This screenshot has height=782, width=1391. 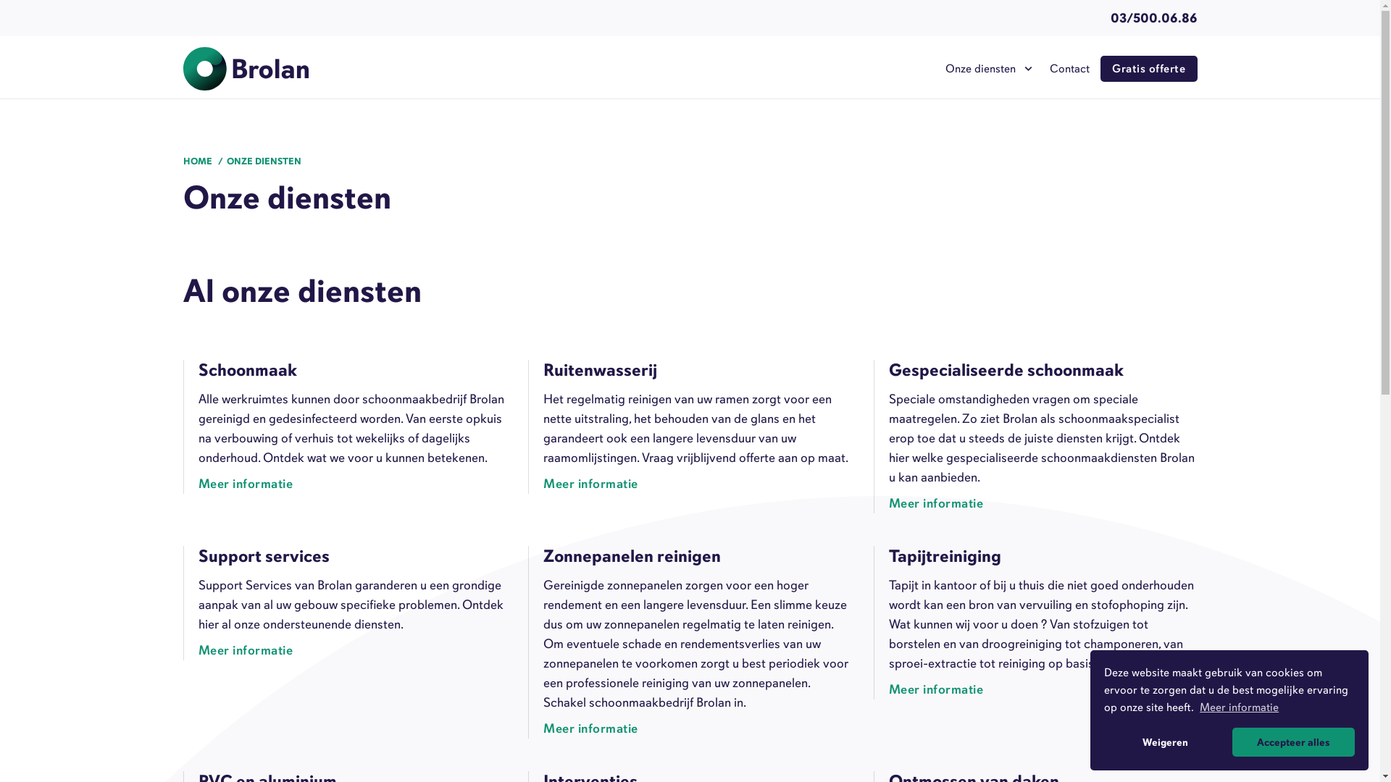 I want to click on Meer informatie, so click(x=250, y=485).